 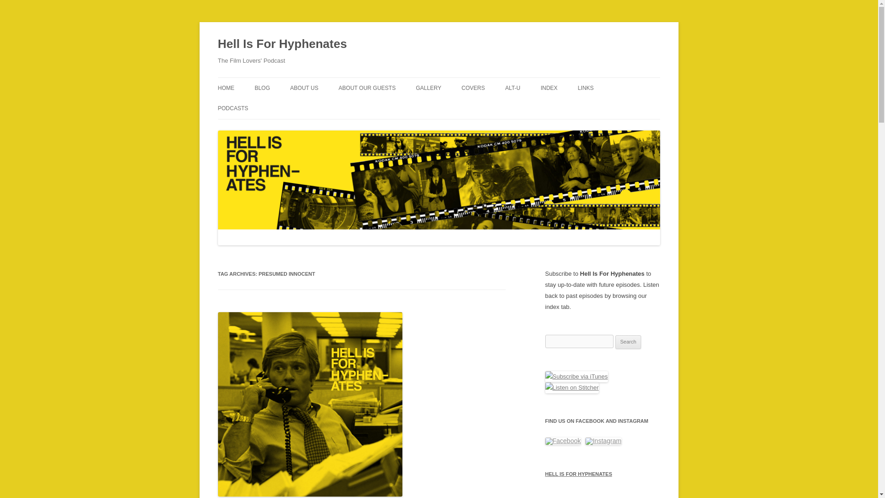 What do you see at coordinates (473, 88) in the screenshot?
I see `COVERS` at bounding box center [473, 88].